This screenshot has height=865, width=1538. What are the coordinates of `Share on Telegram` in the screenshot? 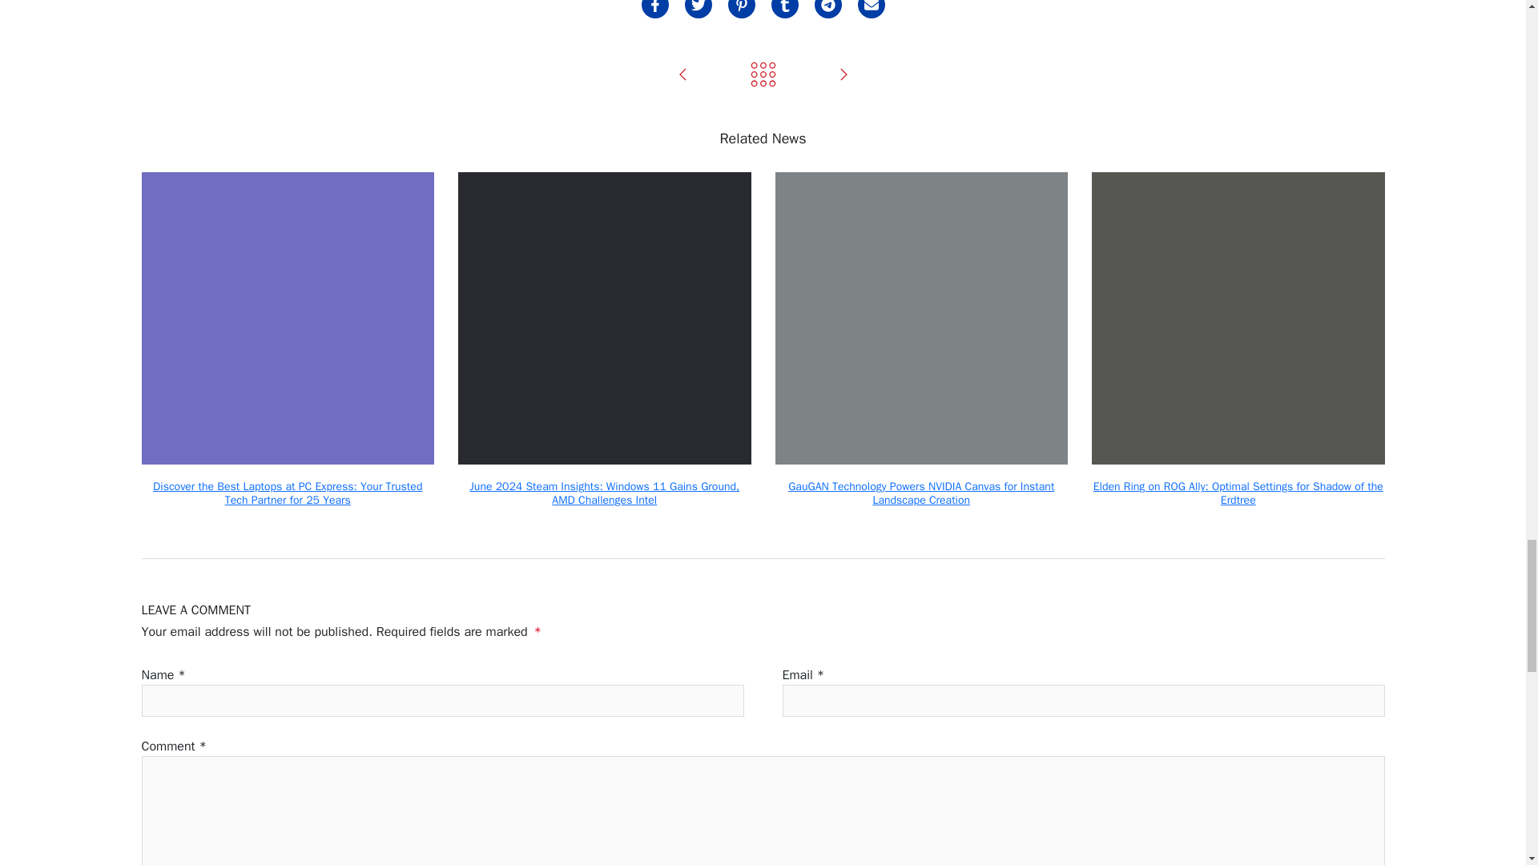 It's located at (827, 9).